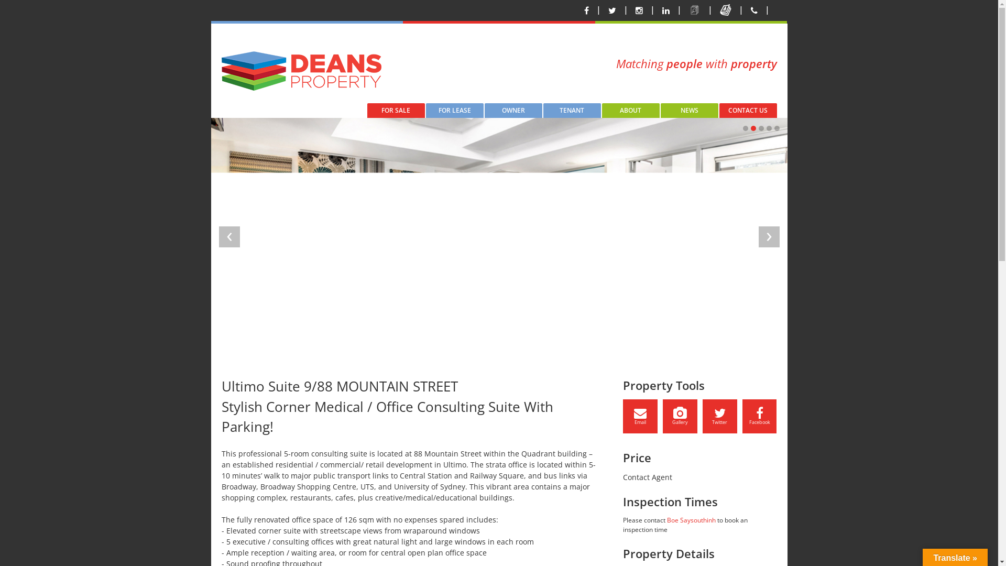 This screenshot has width=1006, height=566. Describe the element at coordinates (572, 111) in the screenshot. I see `TENANT` at that location.